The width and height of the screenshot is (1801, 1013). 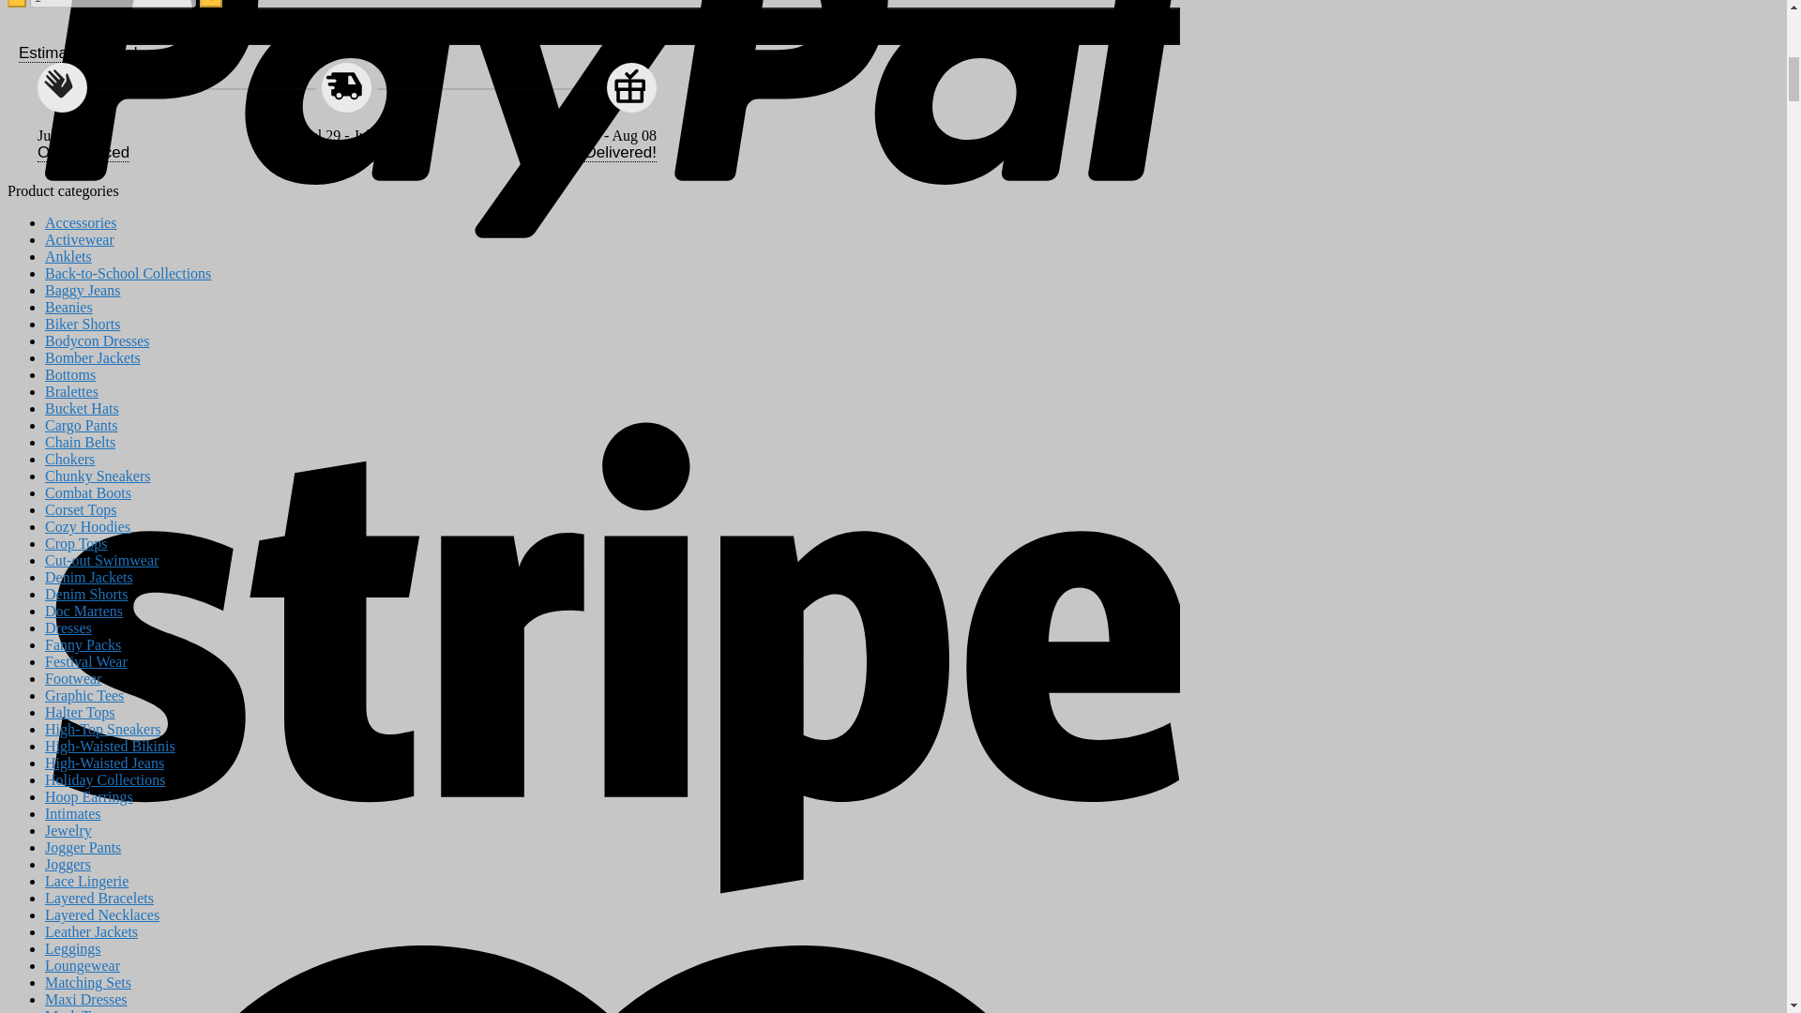 What do you see at coordinates (81, 508) in the screenshot?
I see `Corset Tops` at bounding box center [81, 508].